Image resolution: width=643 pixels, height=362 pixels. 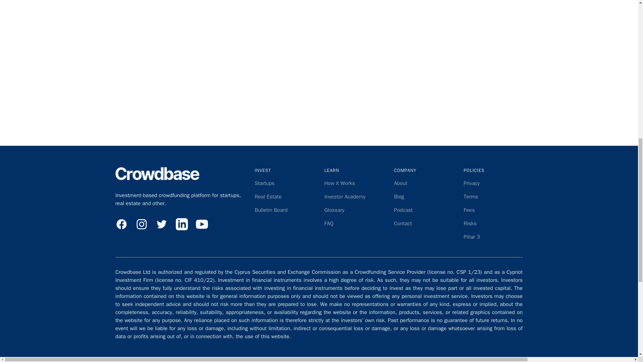 What do you see at coordinates (202, 224) in the screenshot?
I see `YouTube` at bounding box center [202, 224].